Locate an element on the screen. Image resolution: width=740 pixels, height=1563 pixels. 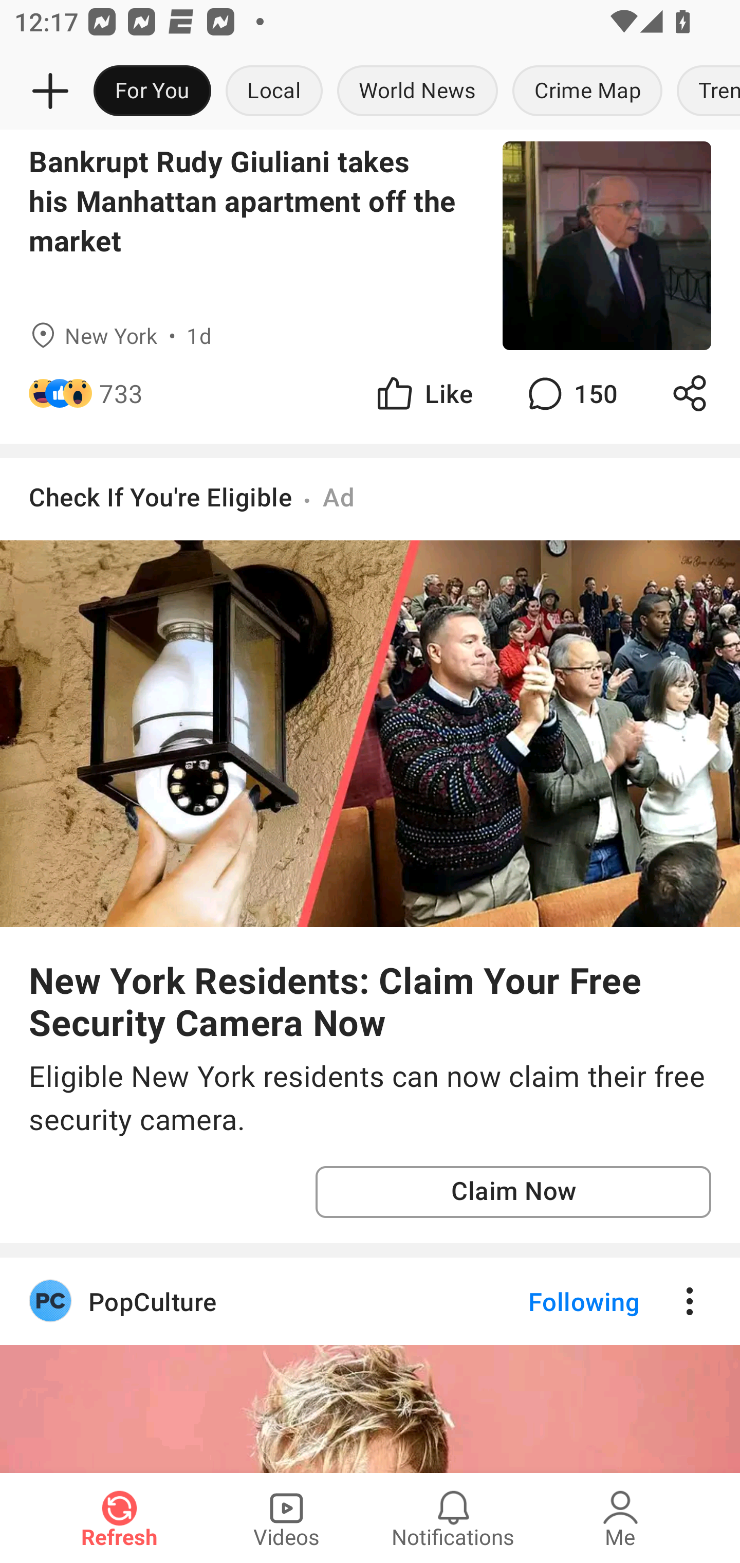
Local is located at coordinates (274, 92).